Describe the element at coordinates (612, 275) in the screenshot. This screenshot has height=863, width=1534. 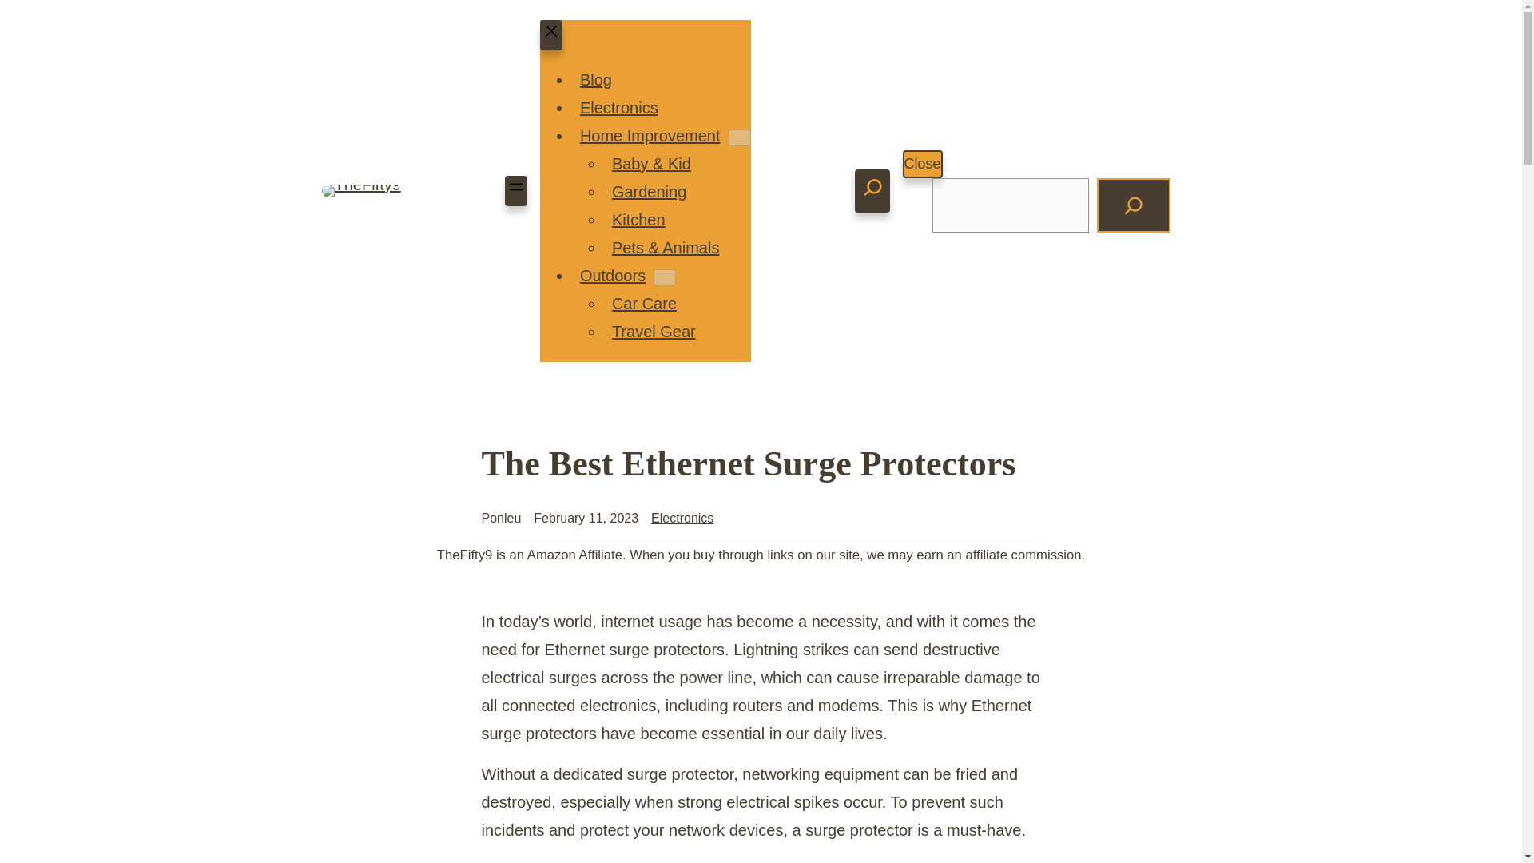
I see `Outdoors` at that location.